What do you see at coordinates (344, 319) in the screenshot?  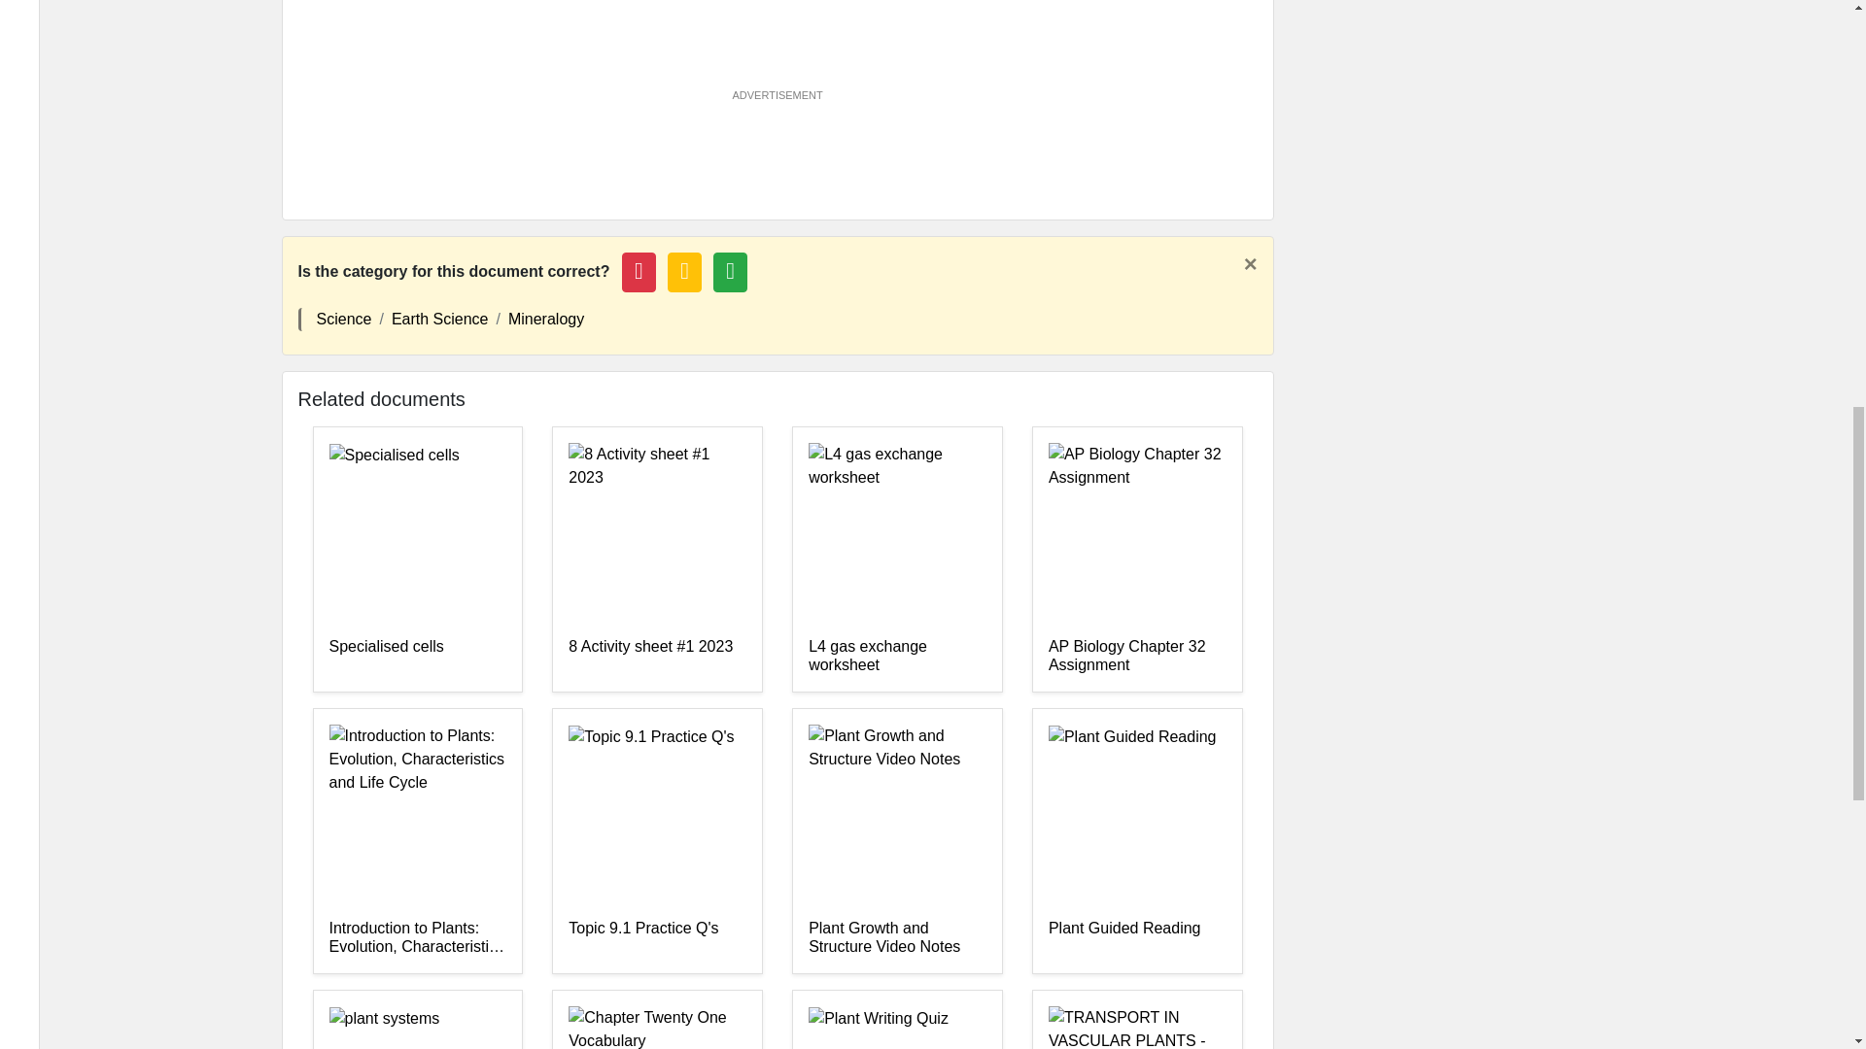 I see `Science` at bounding box center [344, 319].